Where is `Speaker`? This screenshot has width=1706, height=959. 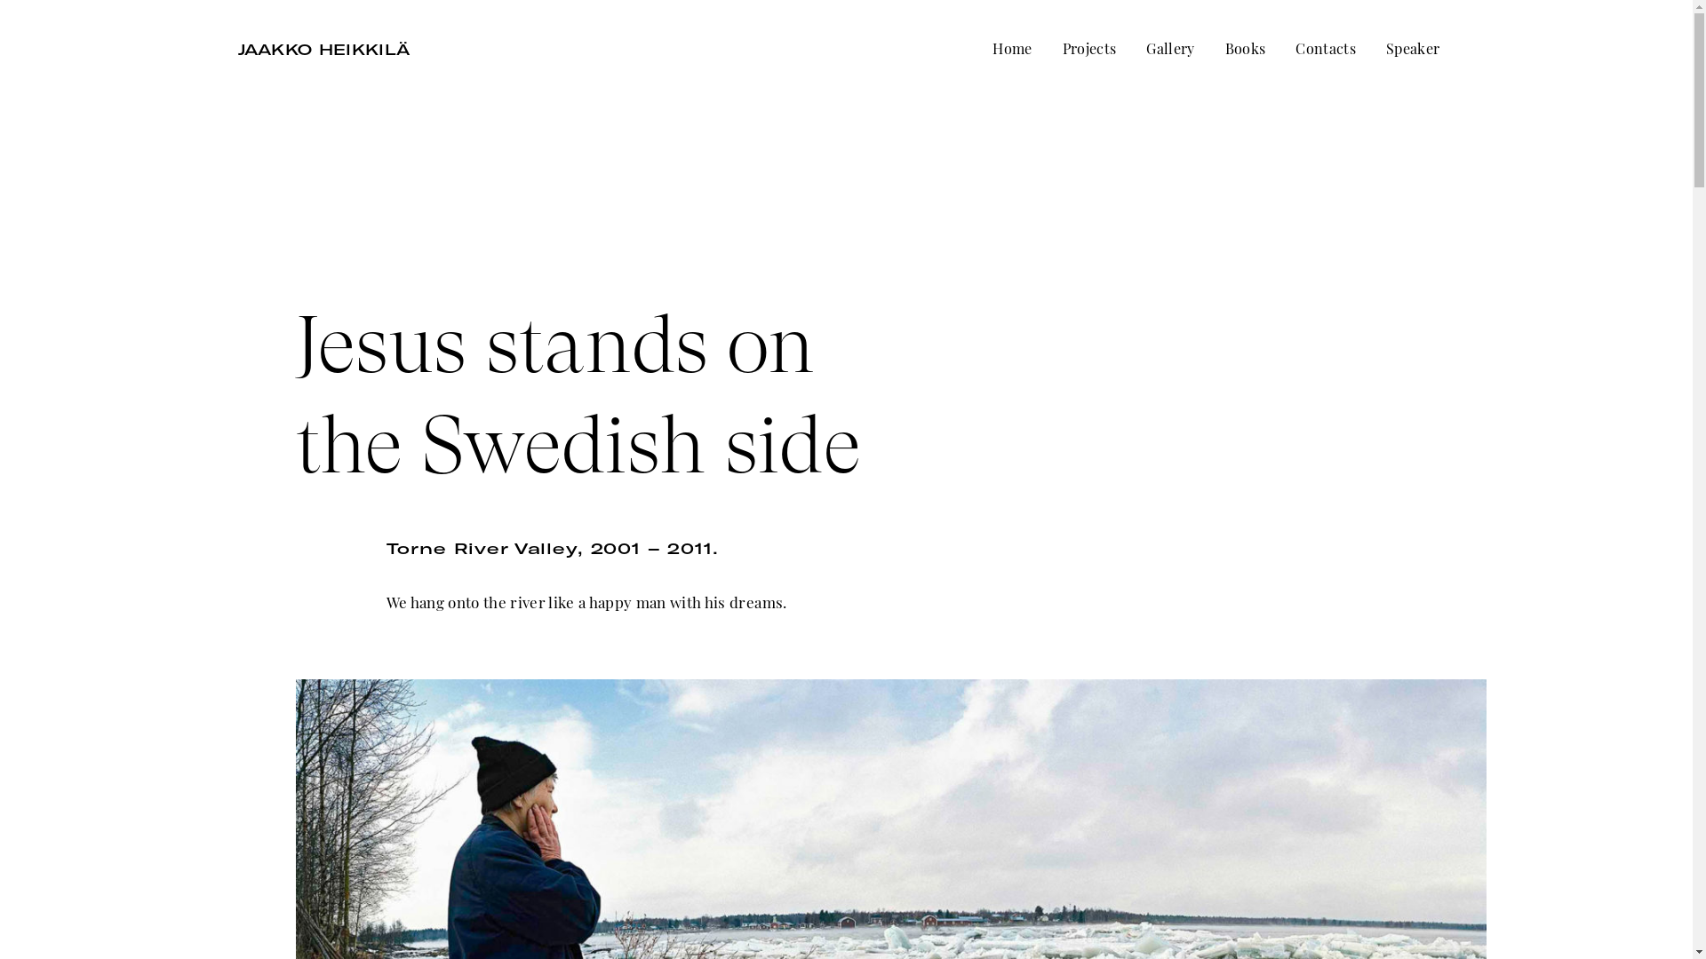 Speaker is located at coordinates (1413, 50).